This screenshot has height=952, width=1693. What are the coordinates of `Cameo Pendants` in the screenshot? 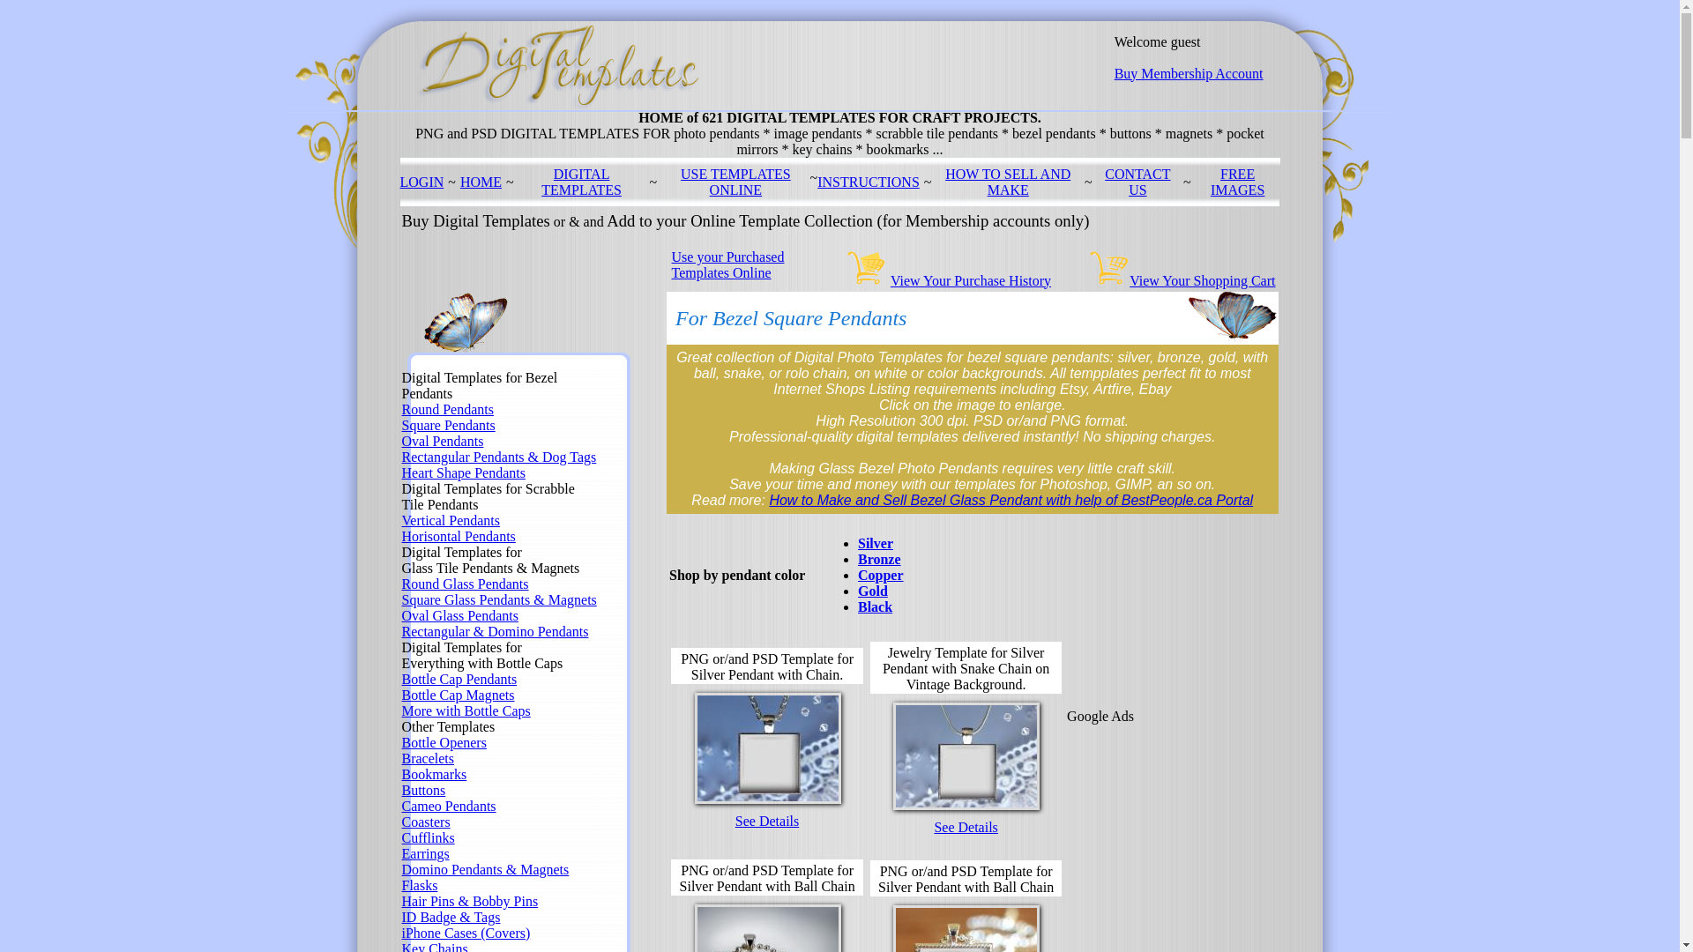 It's located at (450, 806).